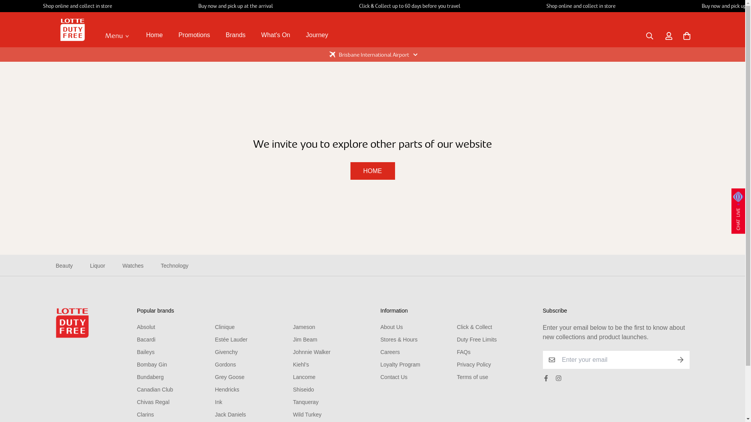 The width and height of the screenshot is (751, 422). I want to click on Clinique, so click(225, 327).